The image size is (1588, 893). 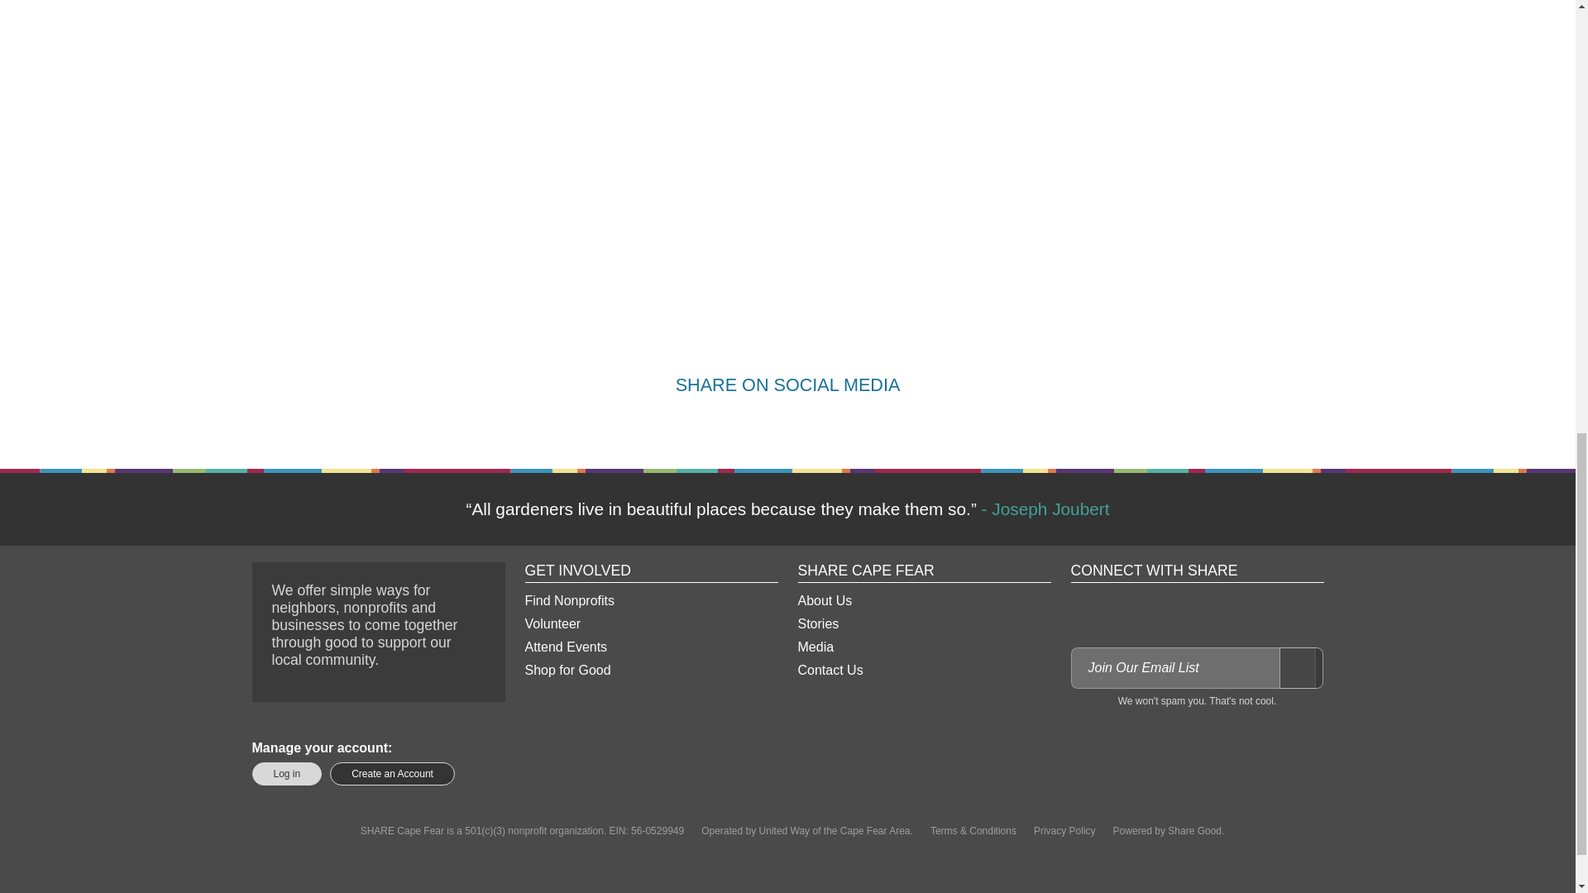 What do you see at coordinates (923, 647) in the screenshot?
I see `Media` at bounding box center [923, 647].